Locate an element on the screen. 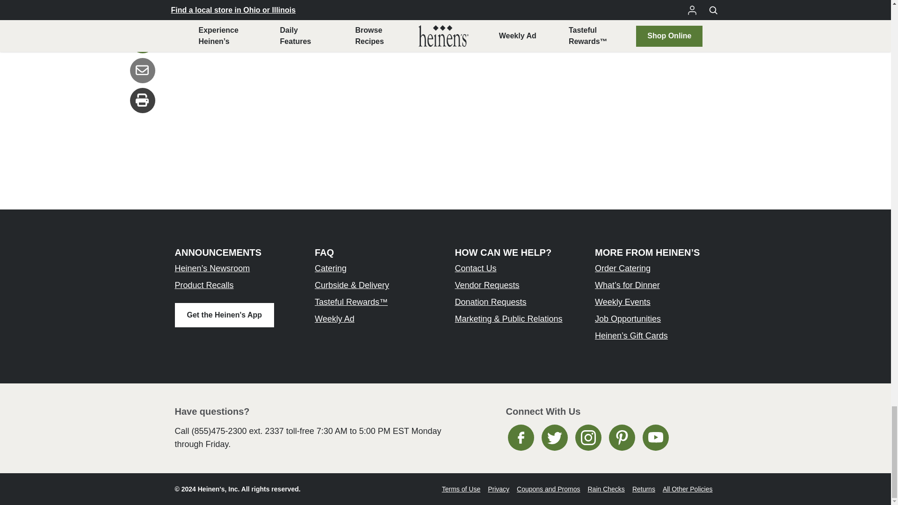  Connect with Heinen's on Twitter is located at coordinates (554, 438).